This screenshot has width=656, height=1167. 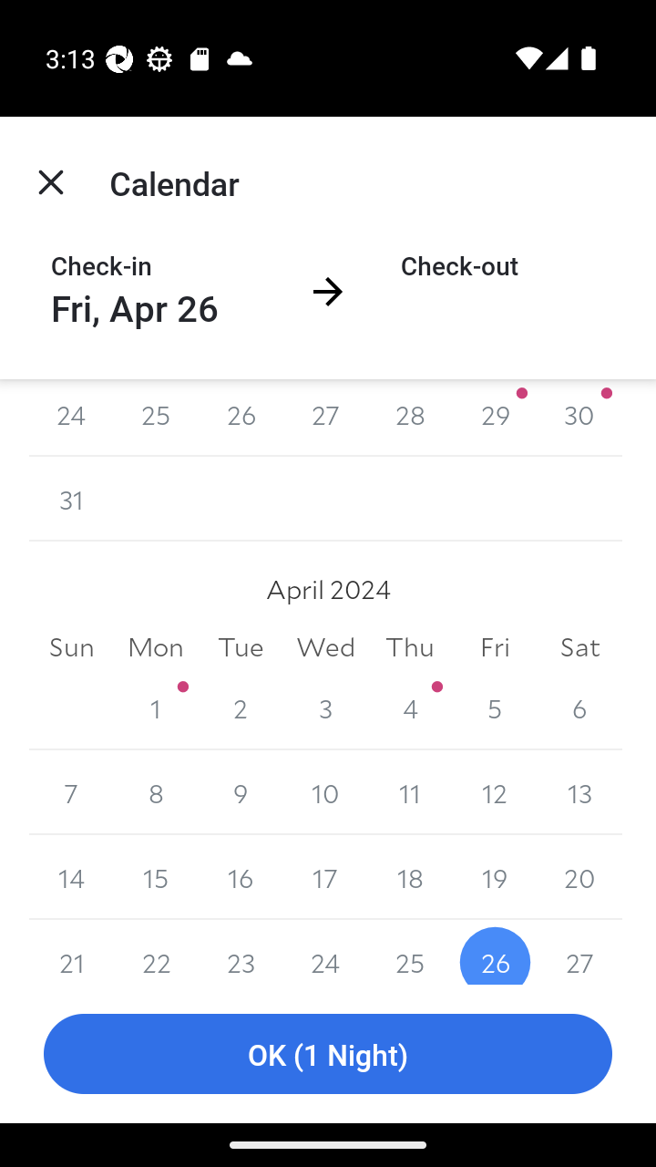 What do you see at coordinates (328, 1054) in the screenshot?
I see `OK (1 Night)` at bounding box center [328, 1054].